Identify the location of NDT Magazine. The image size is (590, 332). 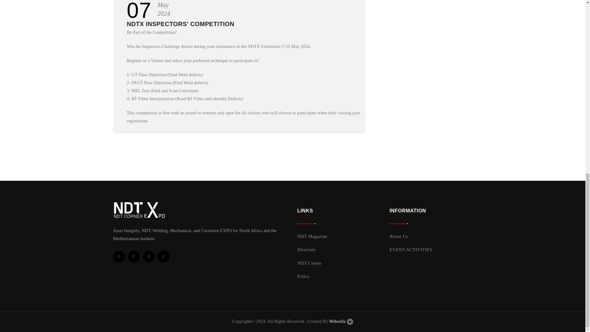
(312, 236).